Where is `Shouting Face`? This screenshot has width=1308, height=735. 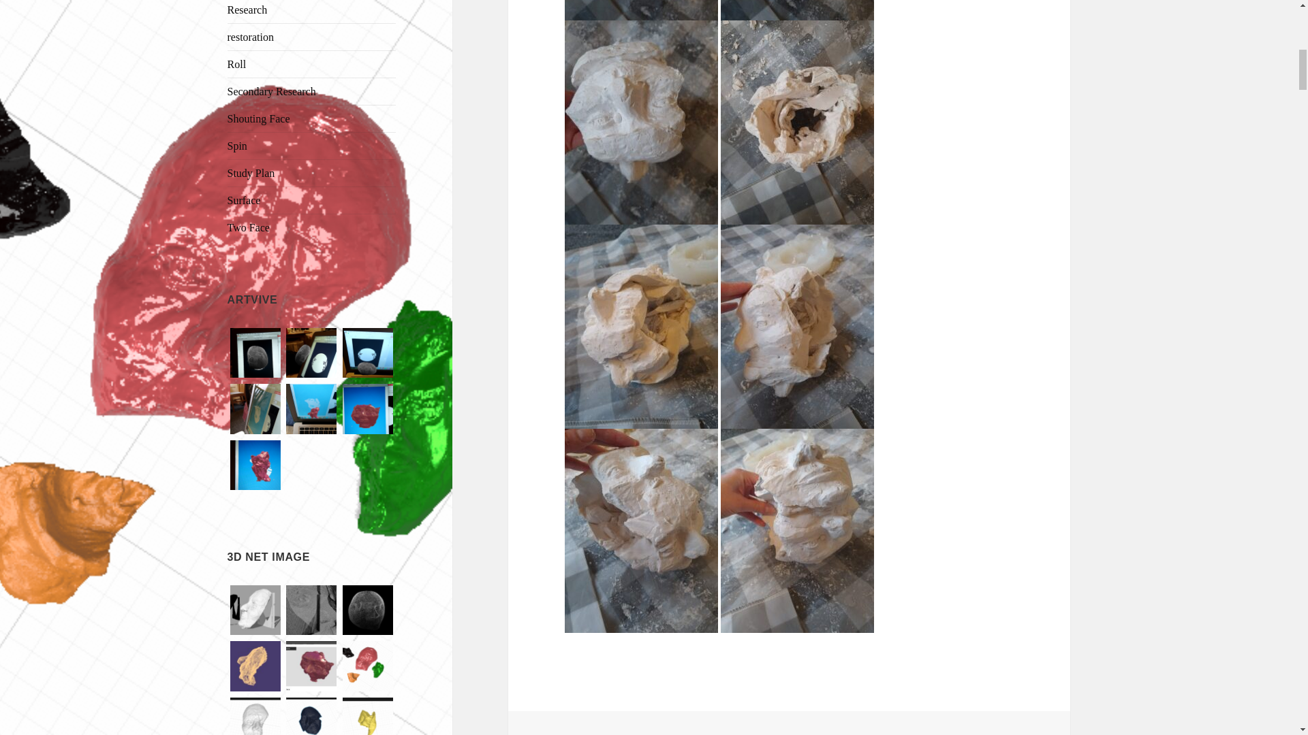
Shouting Face is located at coordinates (259, 118).